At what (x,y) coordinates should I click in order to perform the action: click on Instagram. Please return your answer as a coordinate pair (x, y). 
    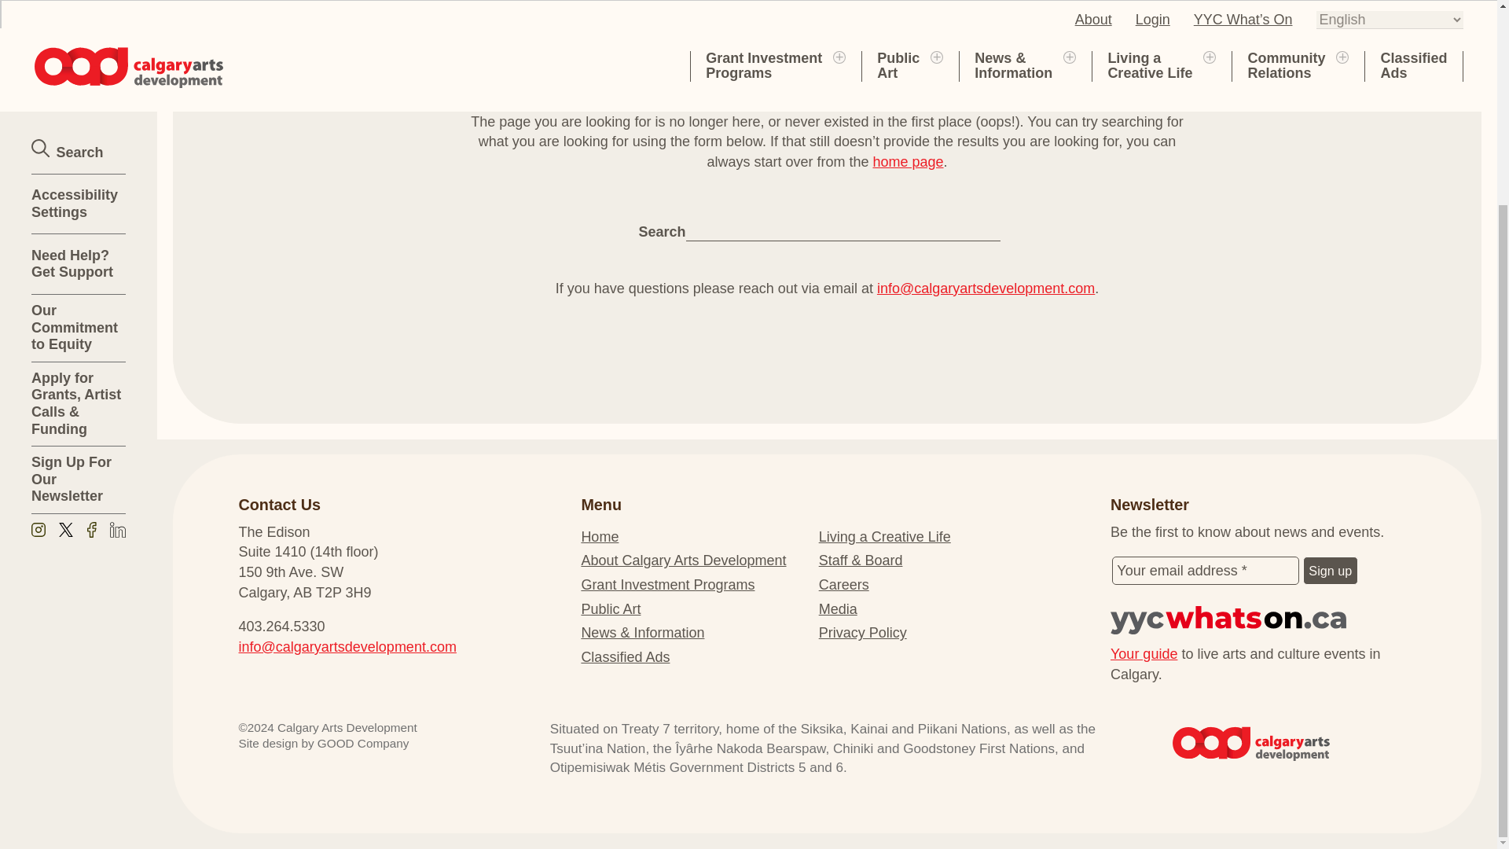
    Looking at the image, I should click on (38, 272).